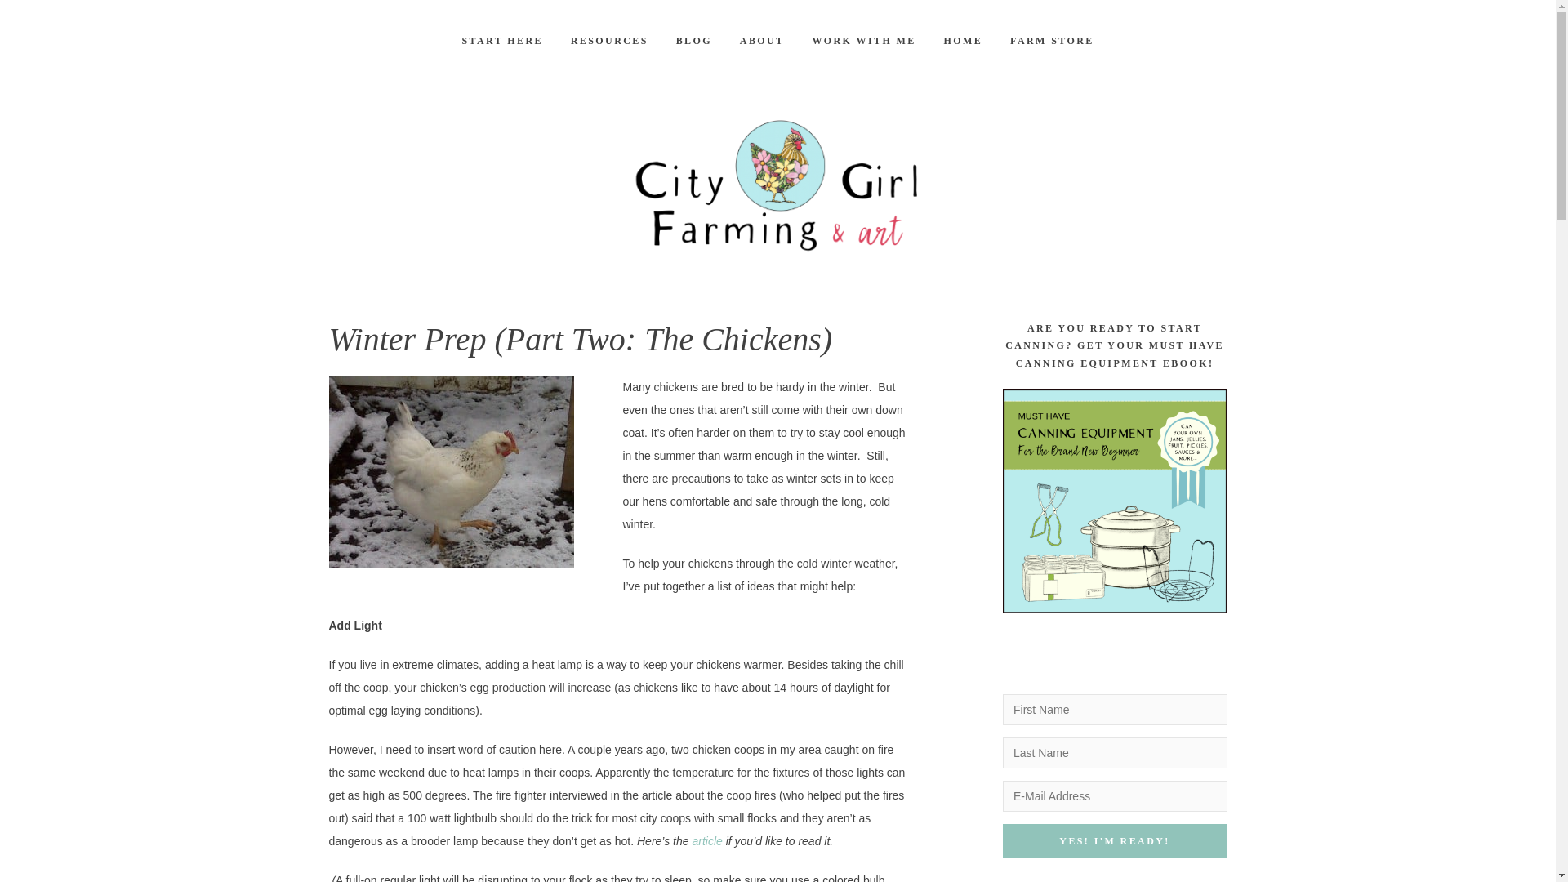  I want to click on Snowflake, so click(451, 472).